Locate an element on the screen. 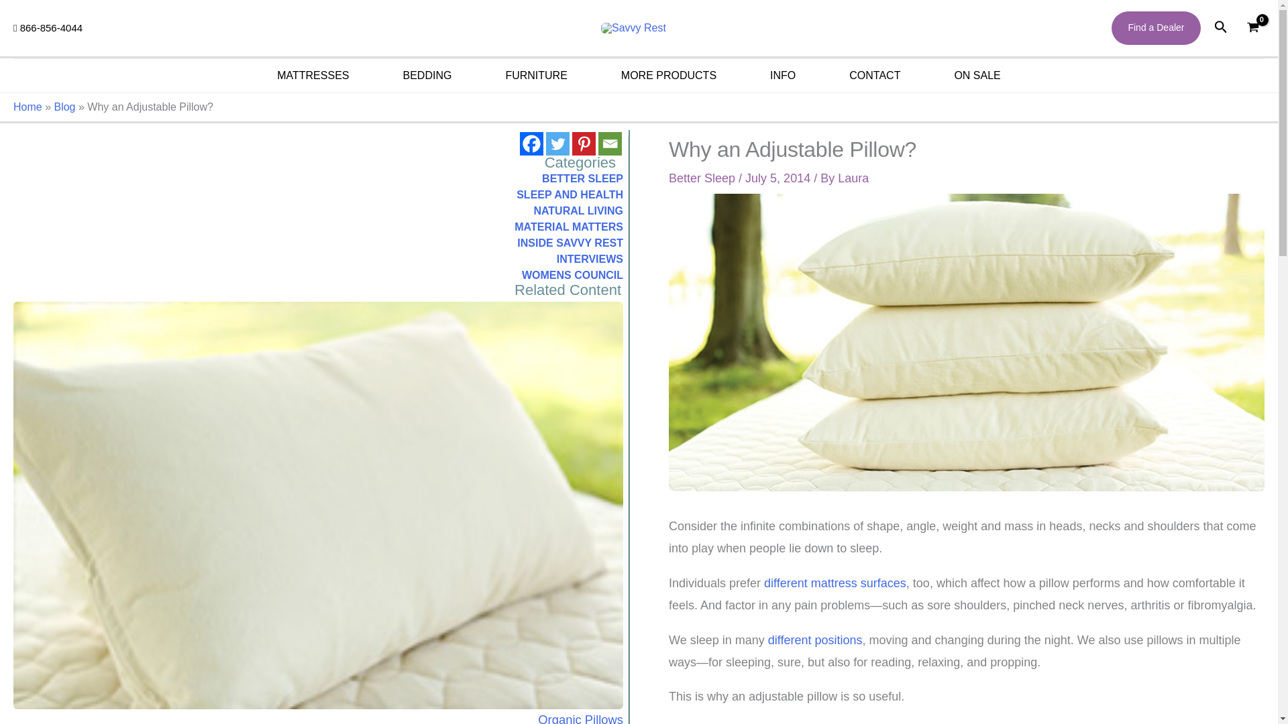 This screenshot has height=724, width=1288. Facebook is located at coordinates (531, 143).